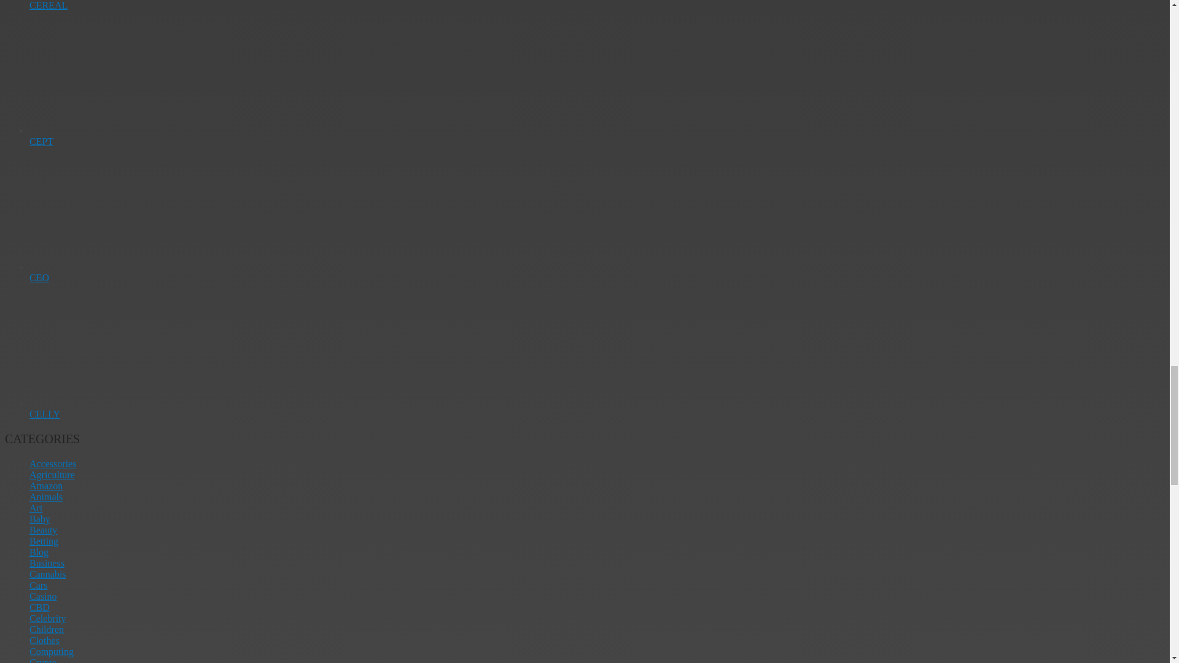  Describe the element at coordinates (41, 141) in the screenshot. I see `CEPT` at that location.